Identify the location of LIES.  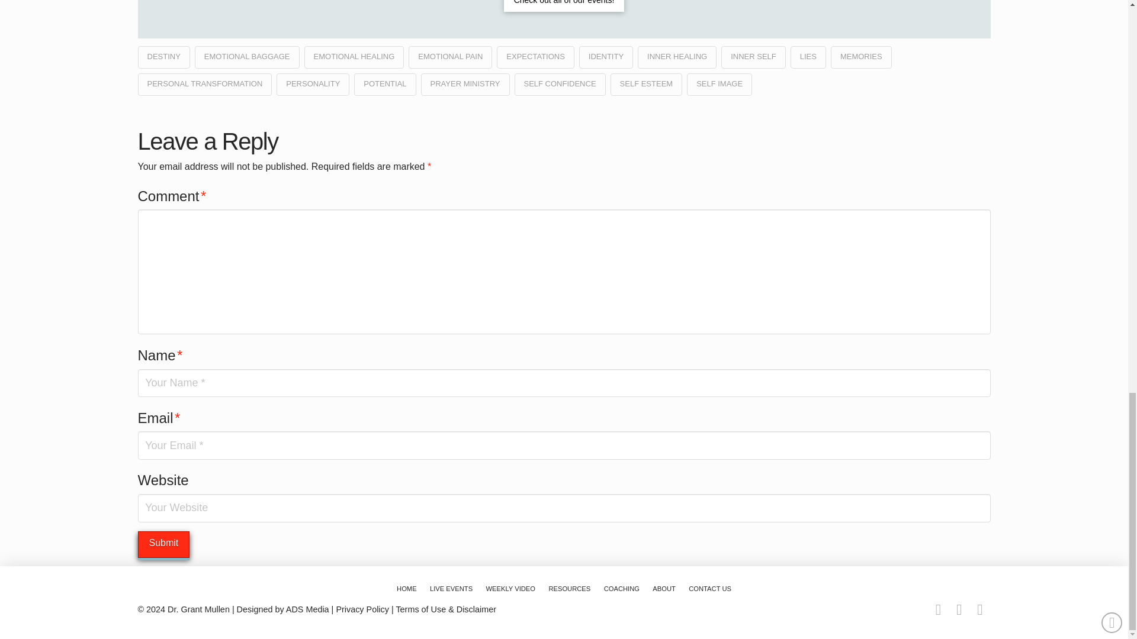
(808, 57).